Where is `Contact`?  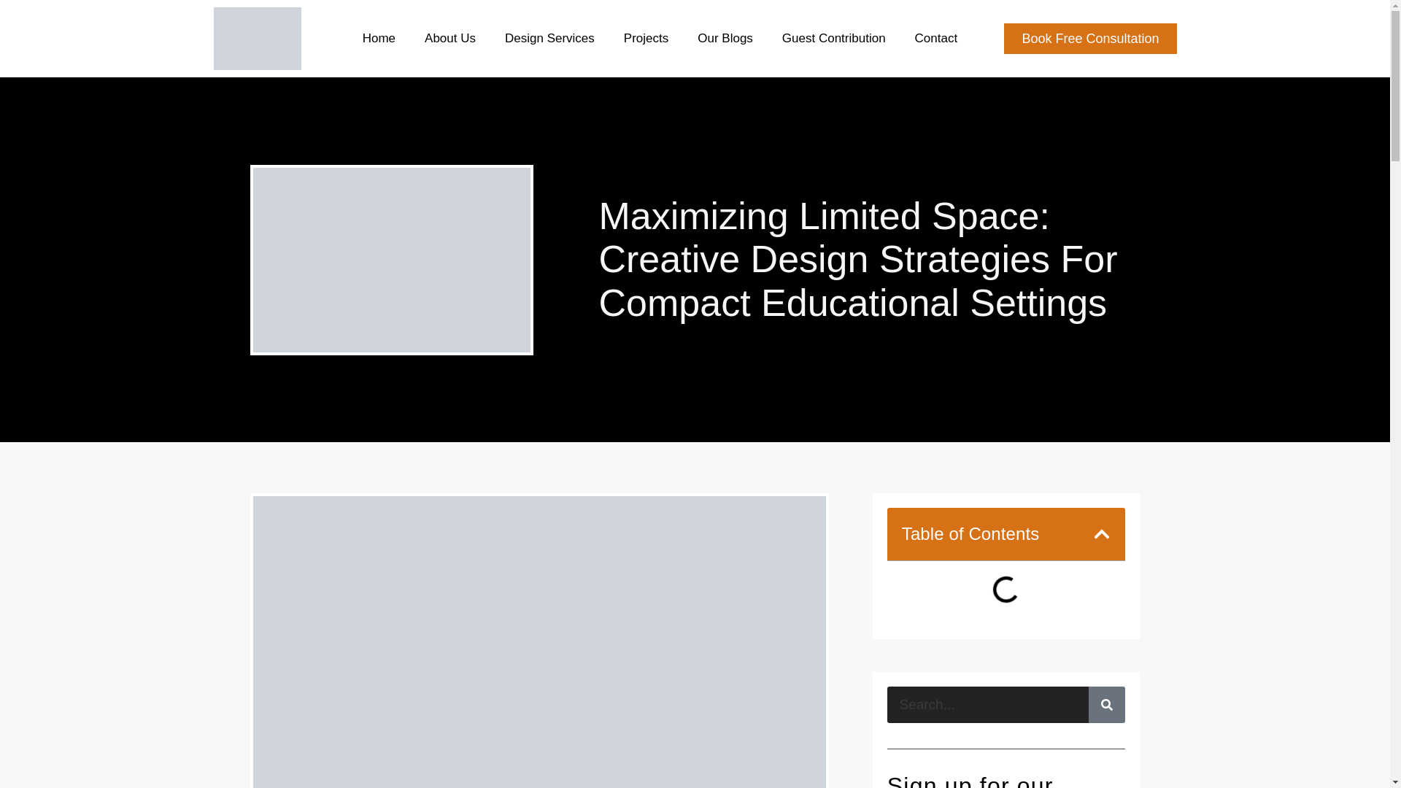
Contact is located at coordinates (936, 38).